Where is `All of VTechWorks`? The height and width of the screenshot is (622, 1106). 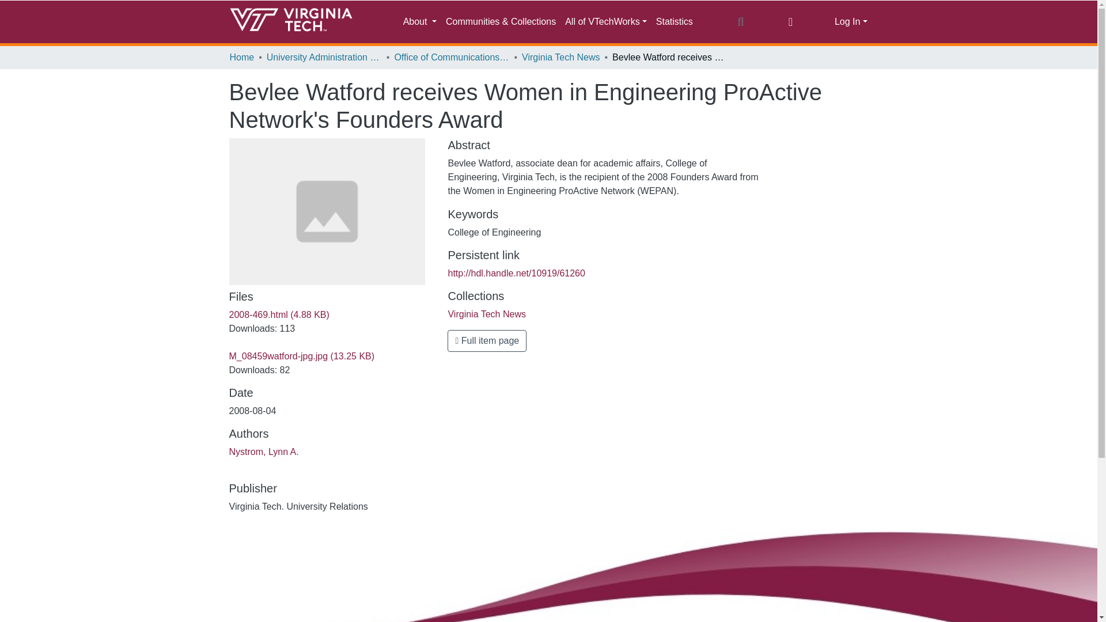
All of VTechWorks is located at coordinates (606, 22).